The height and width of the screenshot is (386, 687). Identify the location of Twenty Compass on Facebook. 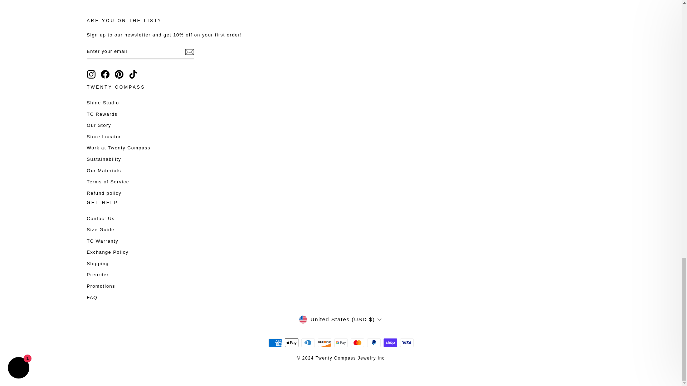
(105, 74).